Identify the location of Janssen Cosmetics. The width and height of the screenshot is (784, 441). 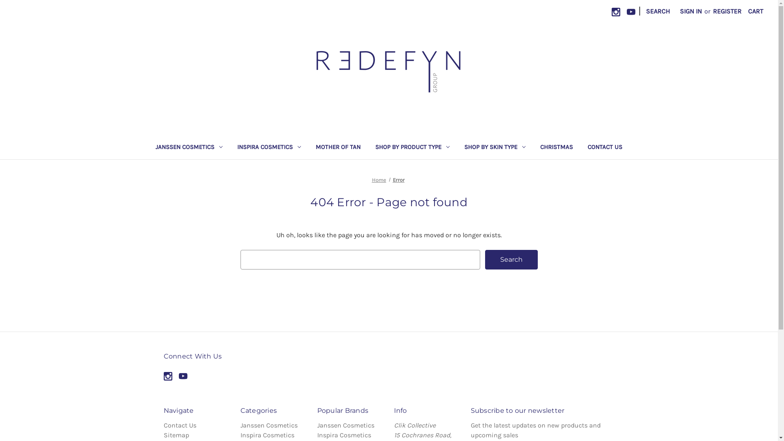
(269, 425).